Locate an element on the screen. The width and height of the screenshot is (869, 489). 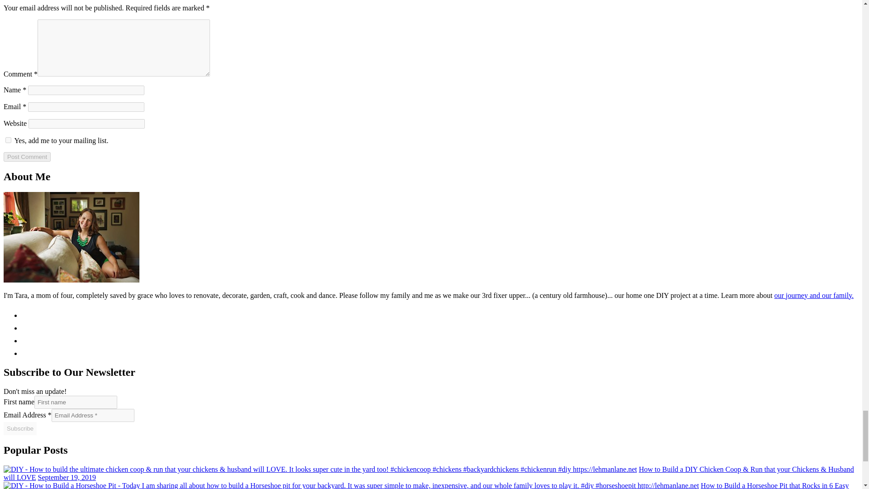
Post Comment is located at coordinates (27, 157).